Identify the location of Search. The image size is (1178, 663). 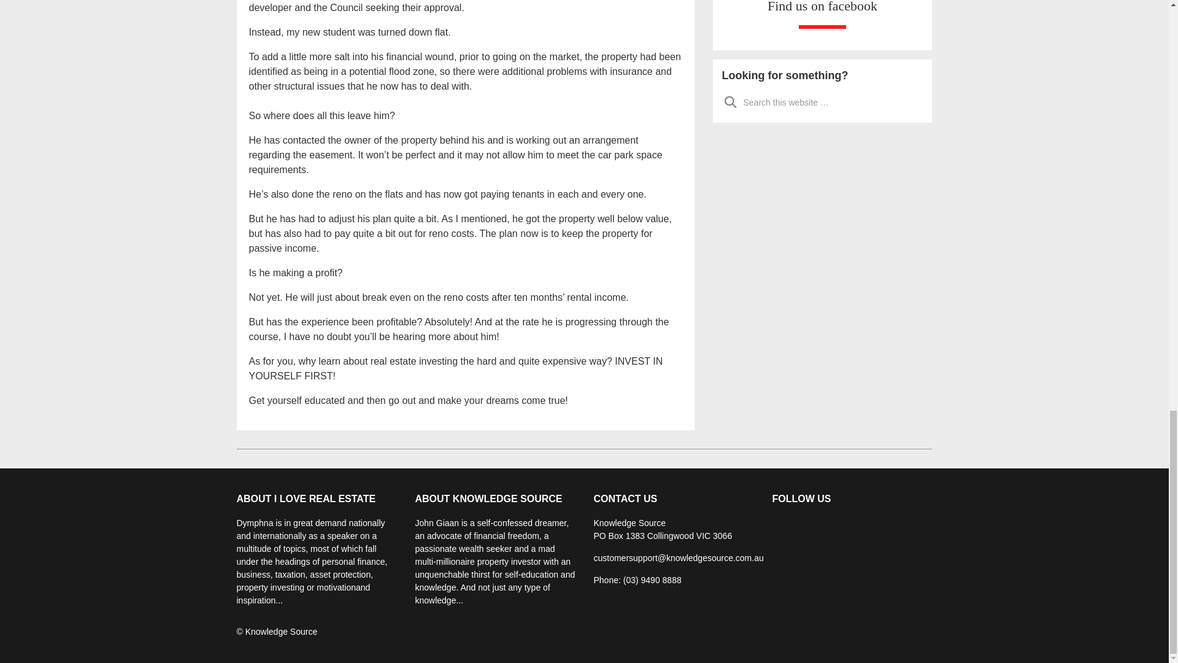
(730, 101).